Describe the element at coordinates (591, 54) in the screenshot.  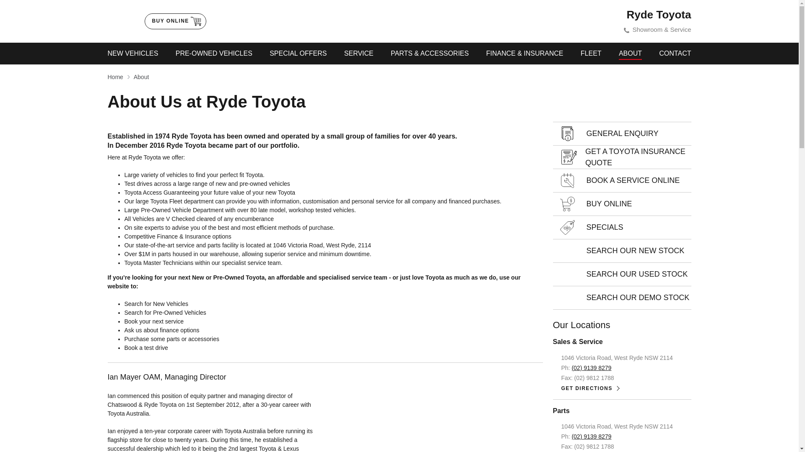
I see `Fleet` at that location.